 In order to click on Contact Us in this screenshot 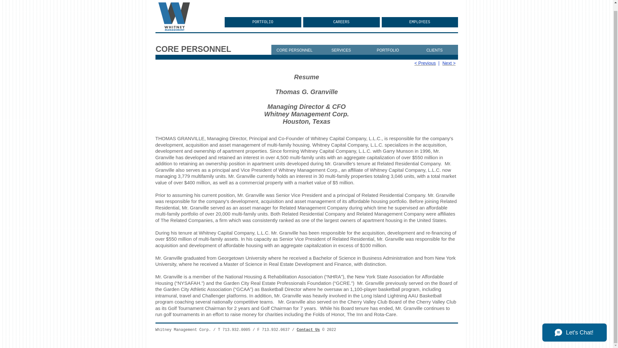, I will do `click(308, 330)`.